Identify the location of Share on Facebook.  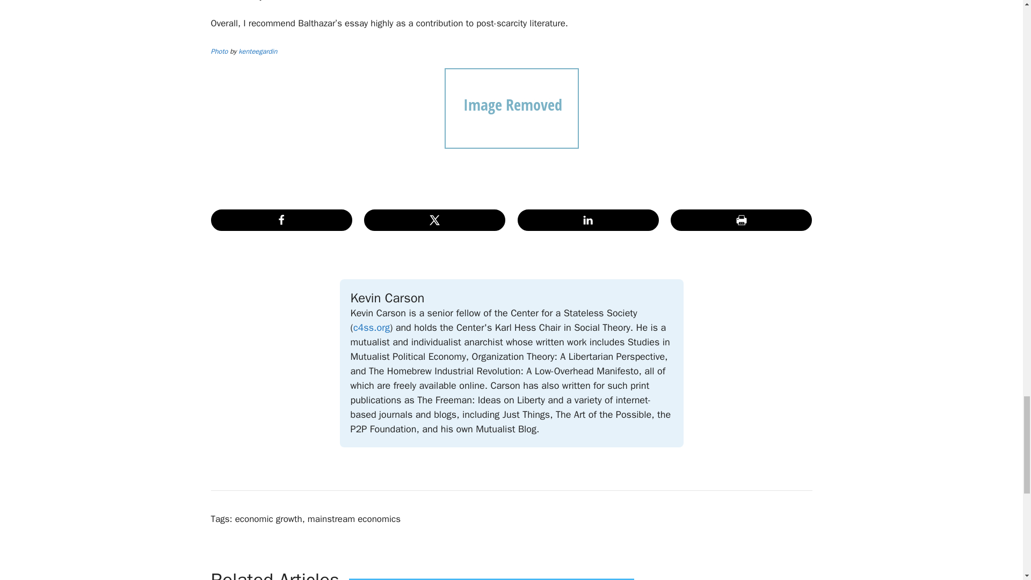
(280, 220).